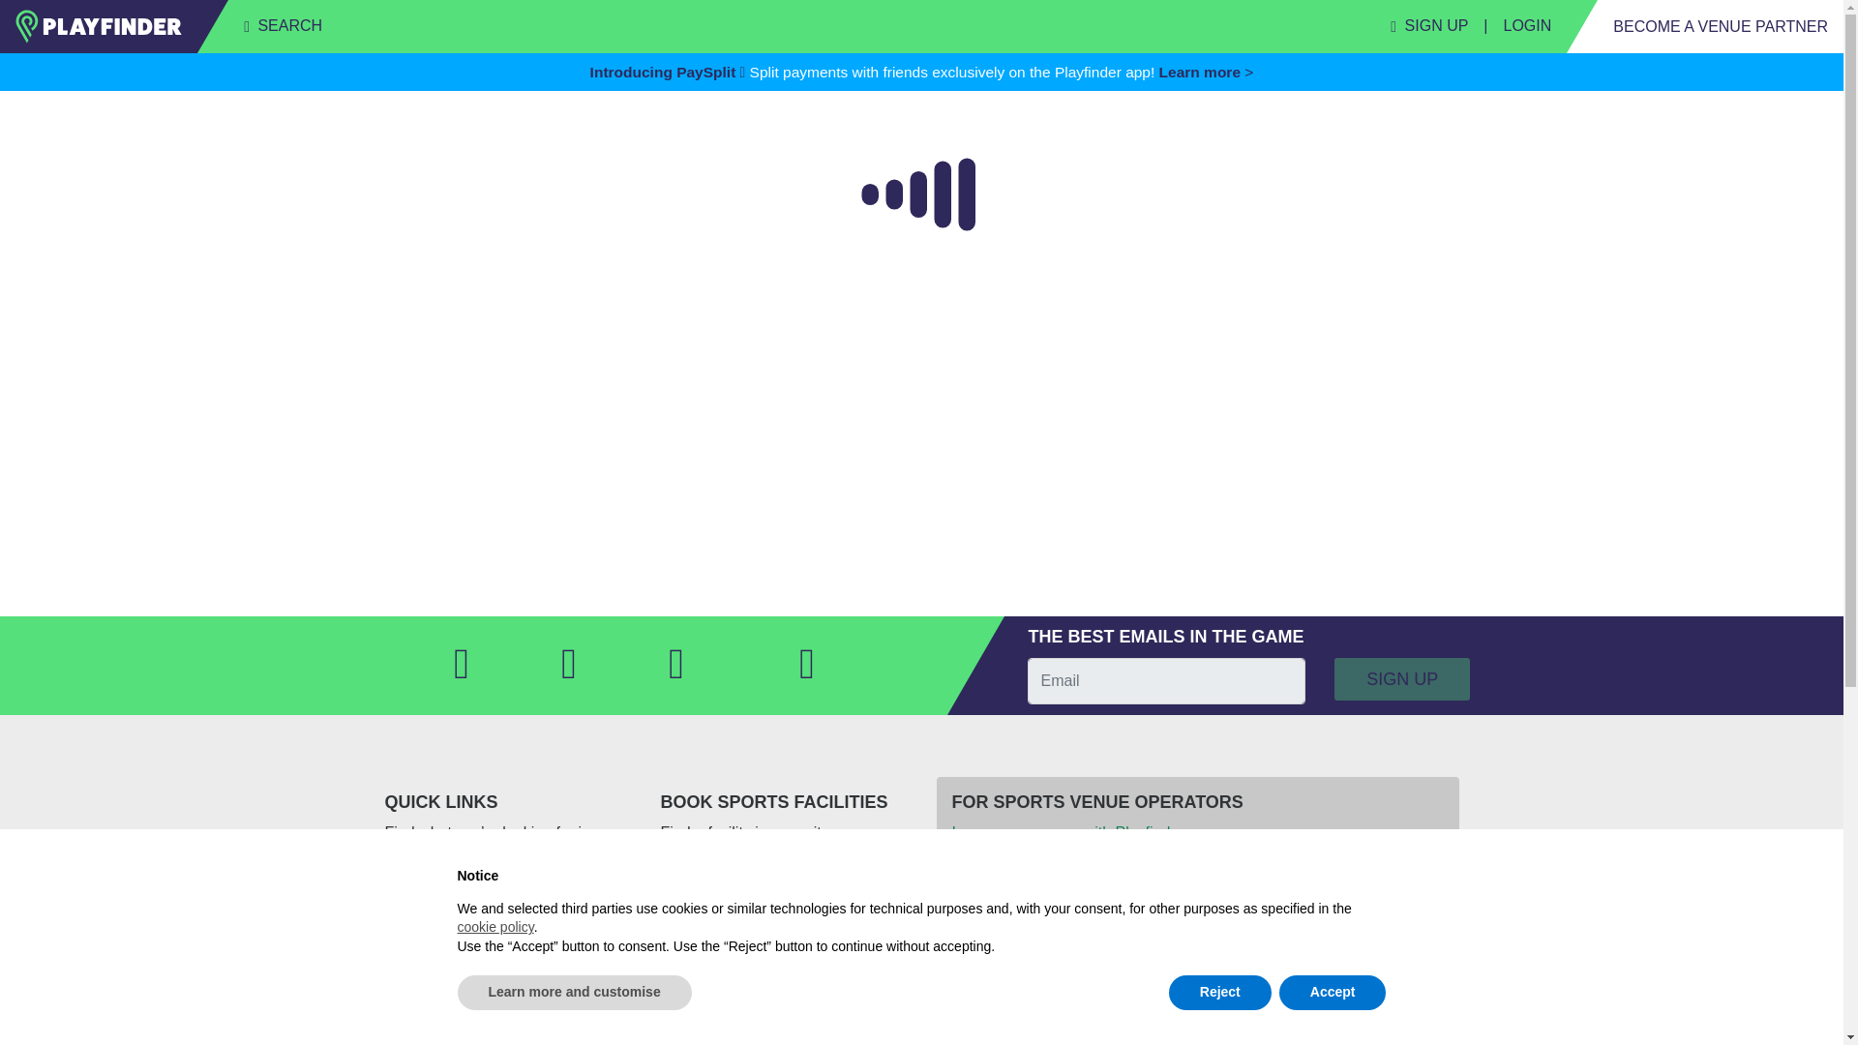 The image size is (1858, 1045). I want to click on Bradford, so click(784, 930).